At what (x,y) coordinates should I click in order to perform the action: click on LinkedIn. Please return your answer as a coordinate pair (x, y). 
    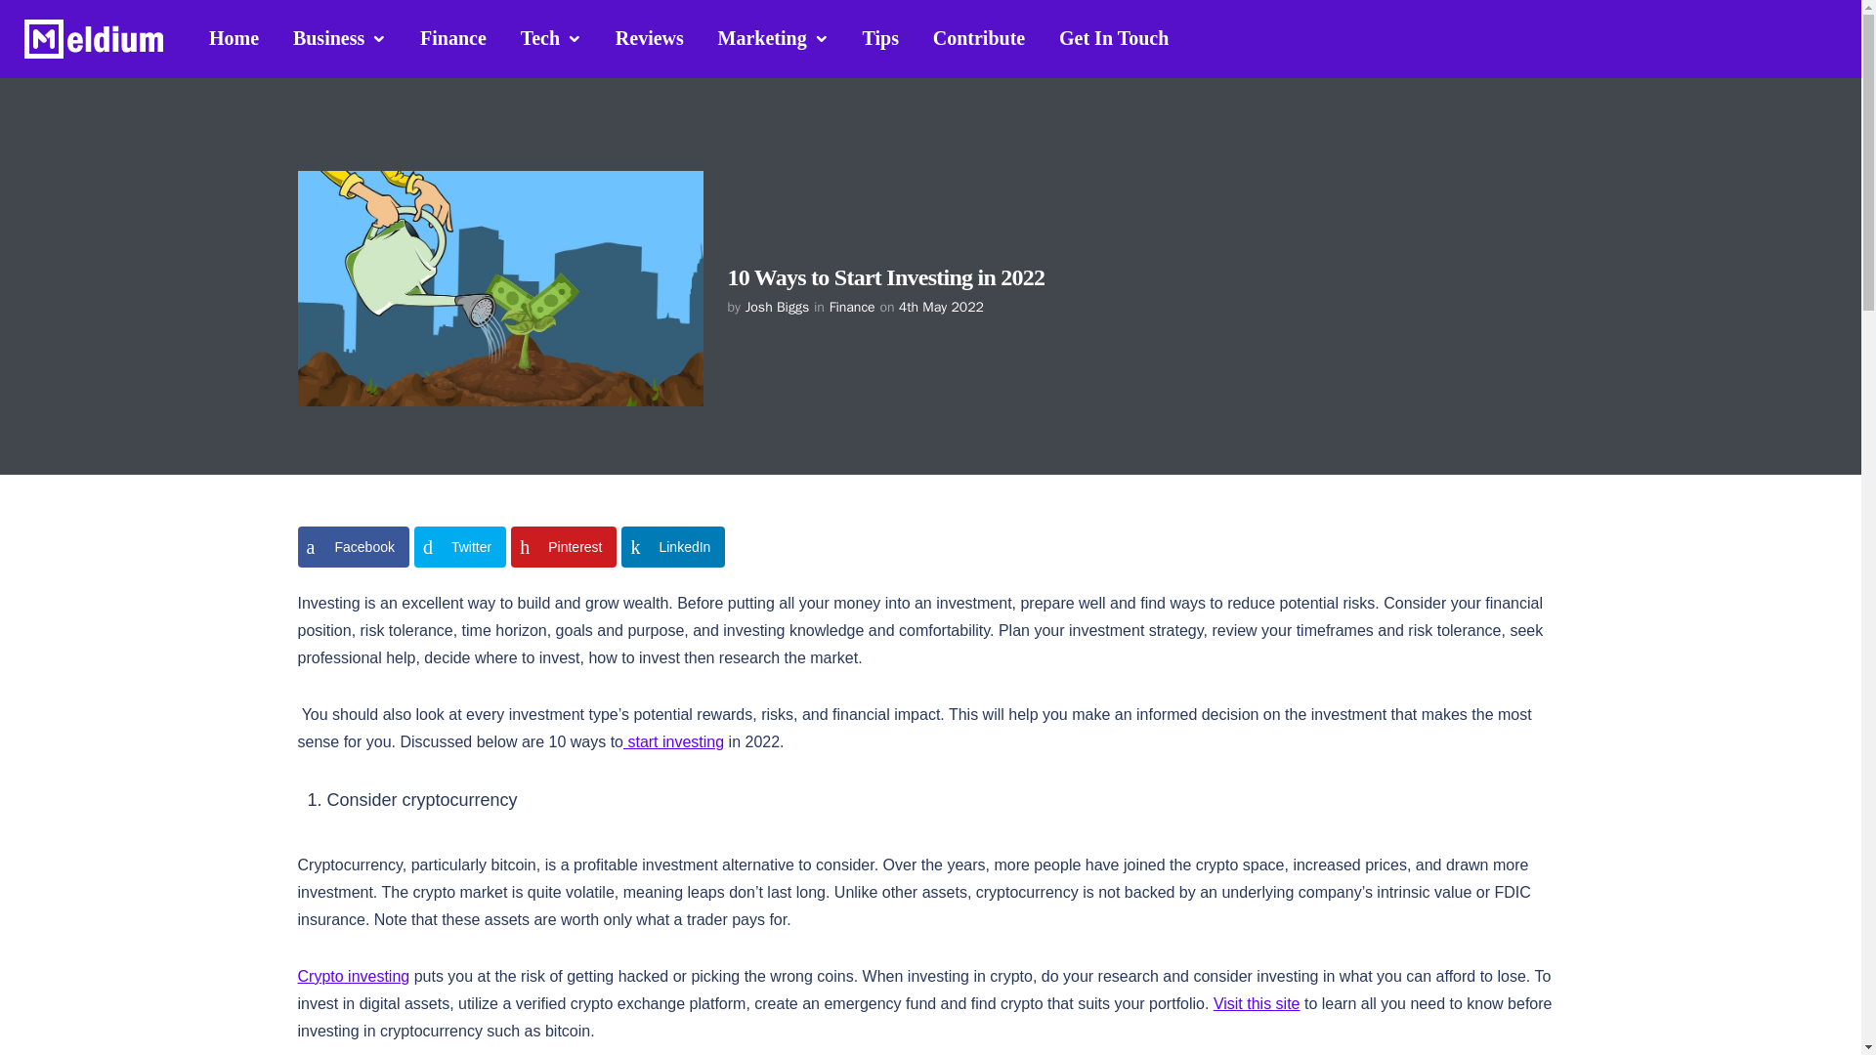
    Looking at the image, I should click on (672, 547).